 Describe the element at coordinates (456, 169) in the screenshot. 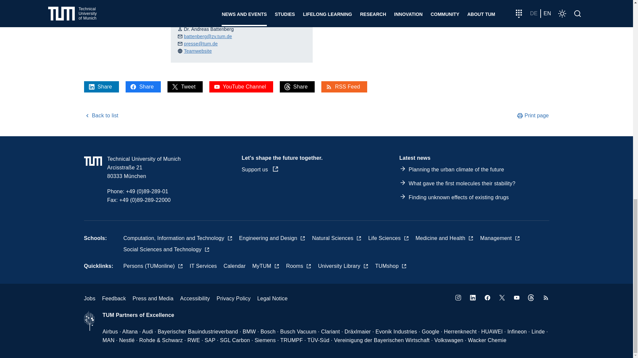

I see `Planning the urban climate of the future` at that location.